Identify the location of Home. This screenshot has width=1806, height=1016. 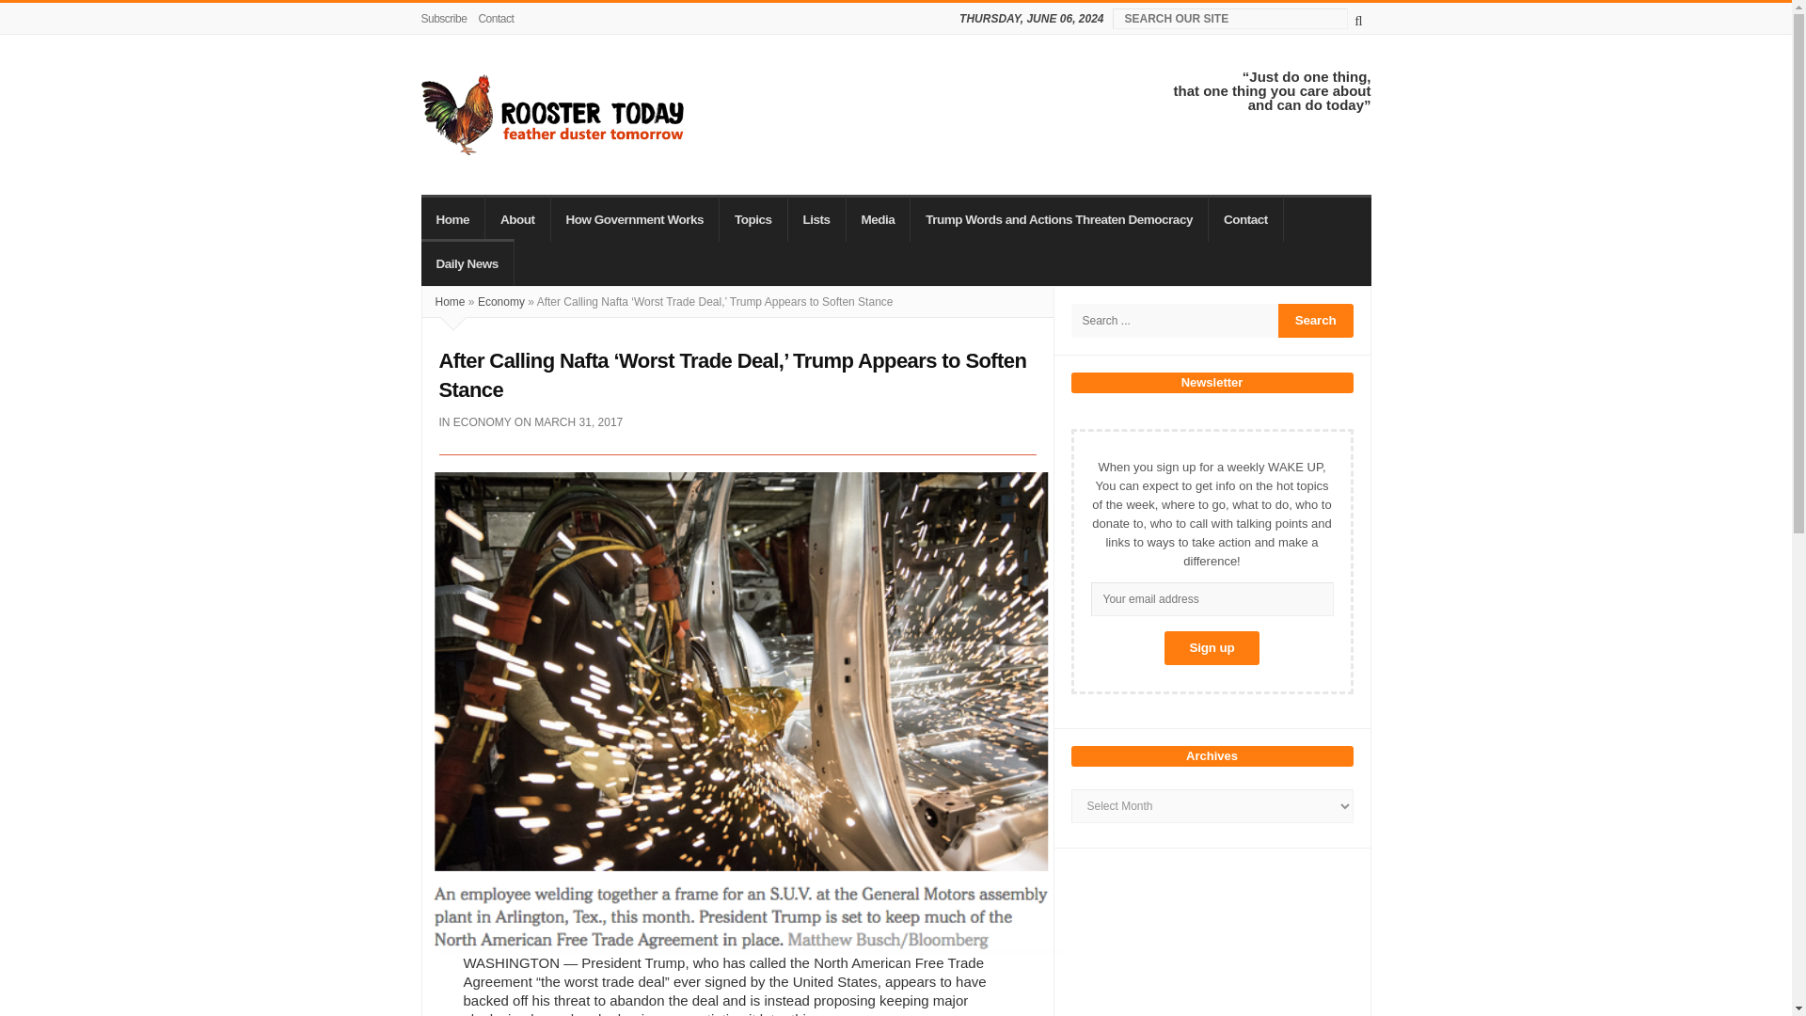
(453, 218).